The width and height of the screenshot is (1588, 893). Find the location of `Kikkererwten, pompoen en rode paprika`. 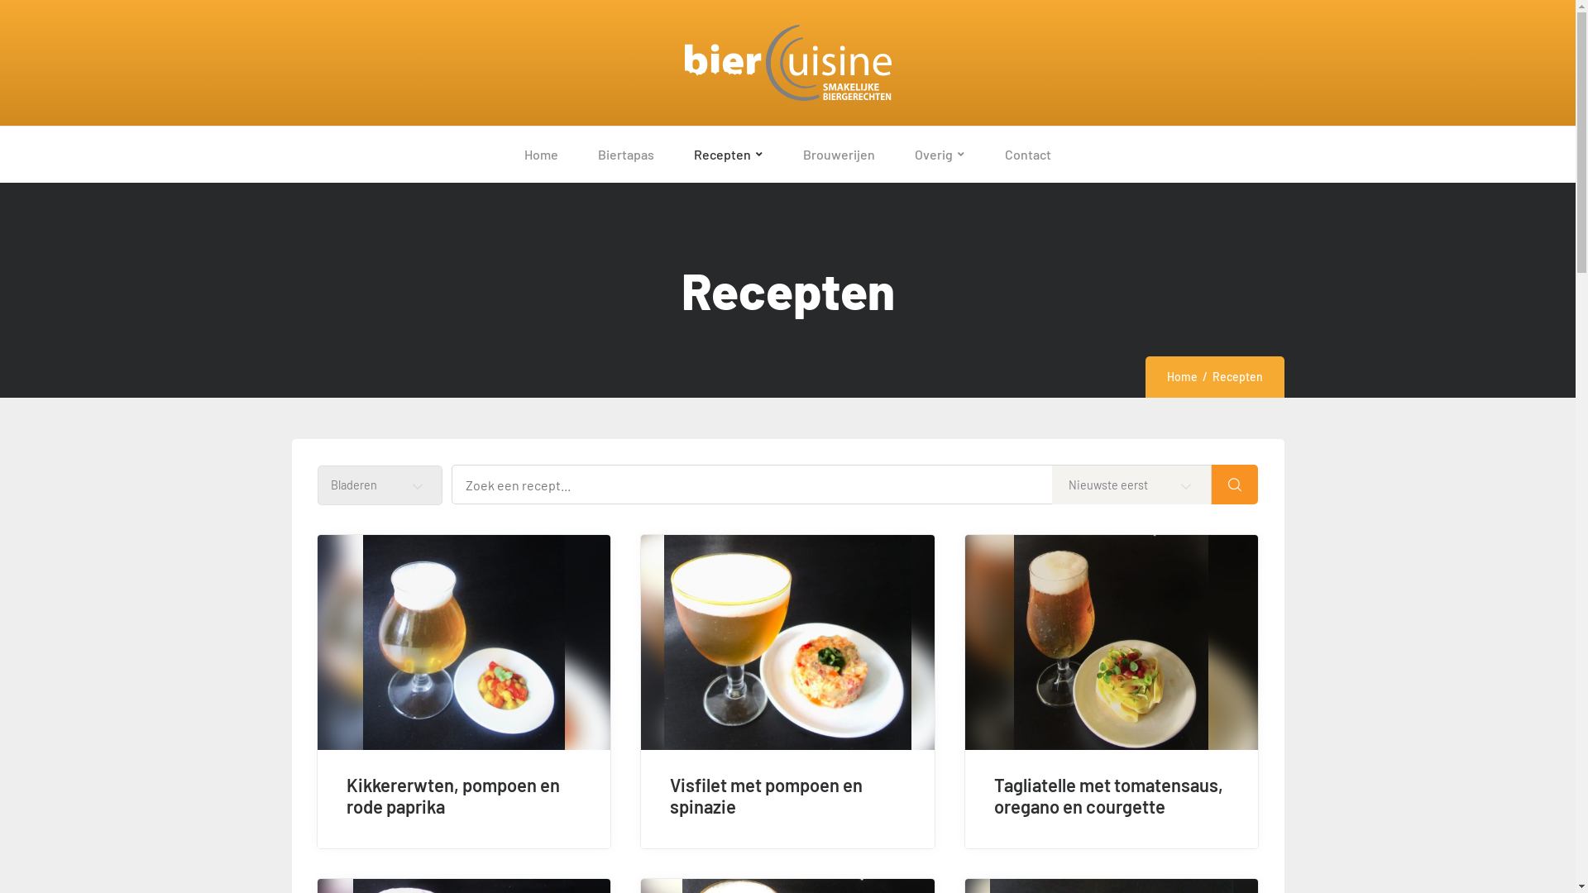

Kikkererwten, pompoen en rode paprika is located at coordinates (464, 795).